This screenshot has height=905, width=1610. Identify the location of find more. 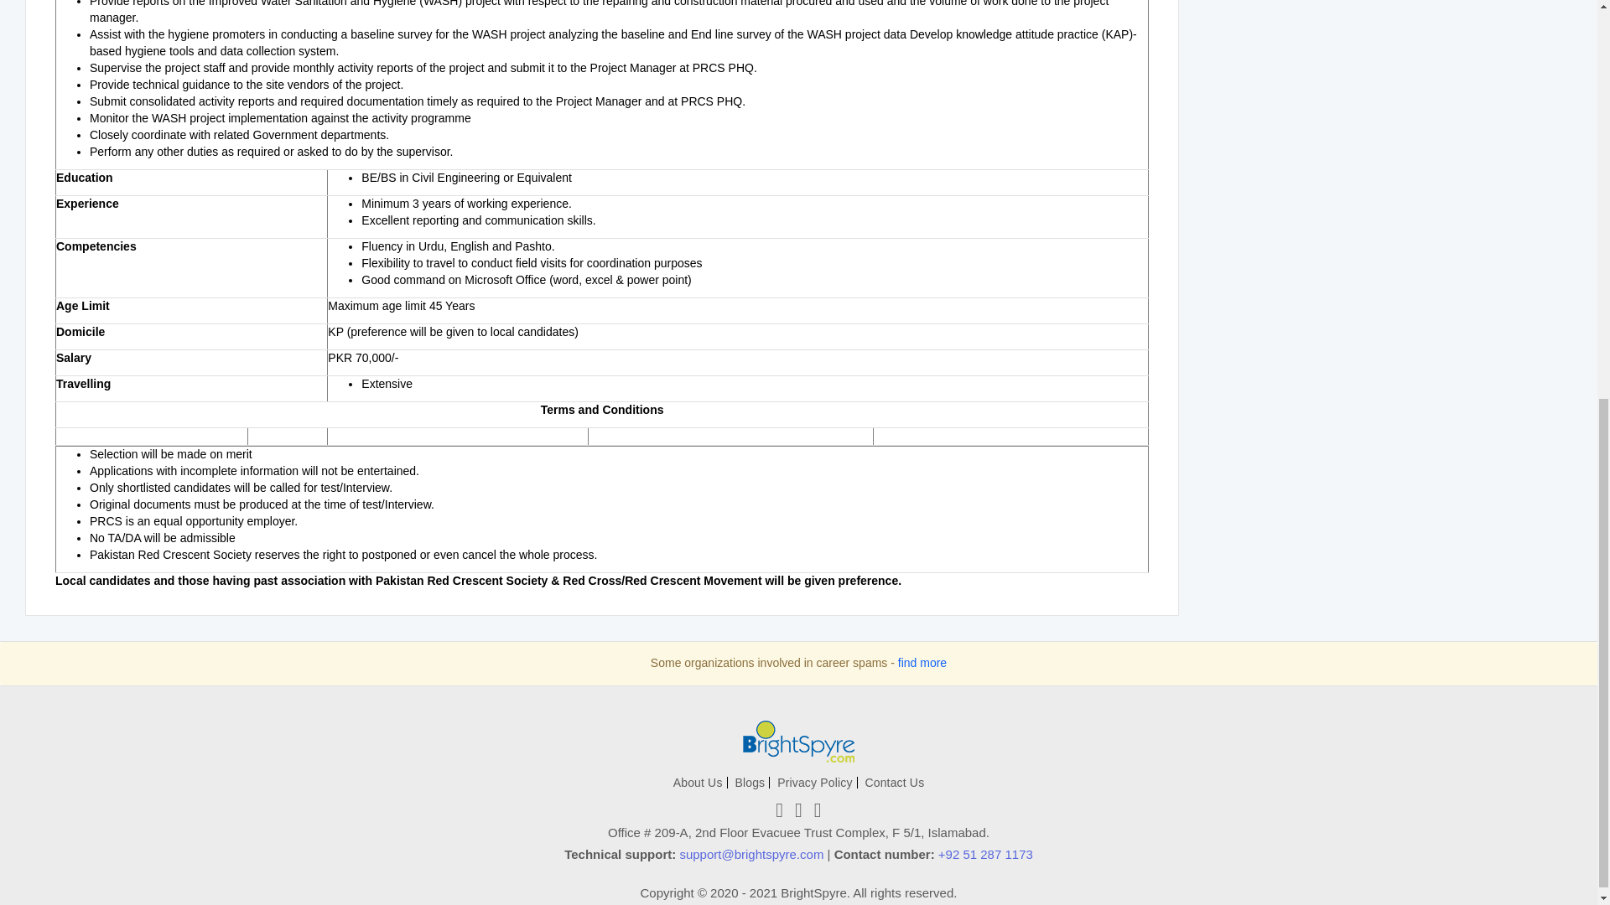
(922, 663).